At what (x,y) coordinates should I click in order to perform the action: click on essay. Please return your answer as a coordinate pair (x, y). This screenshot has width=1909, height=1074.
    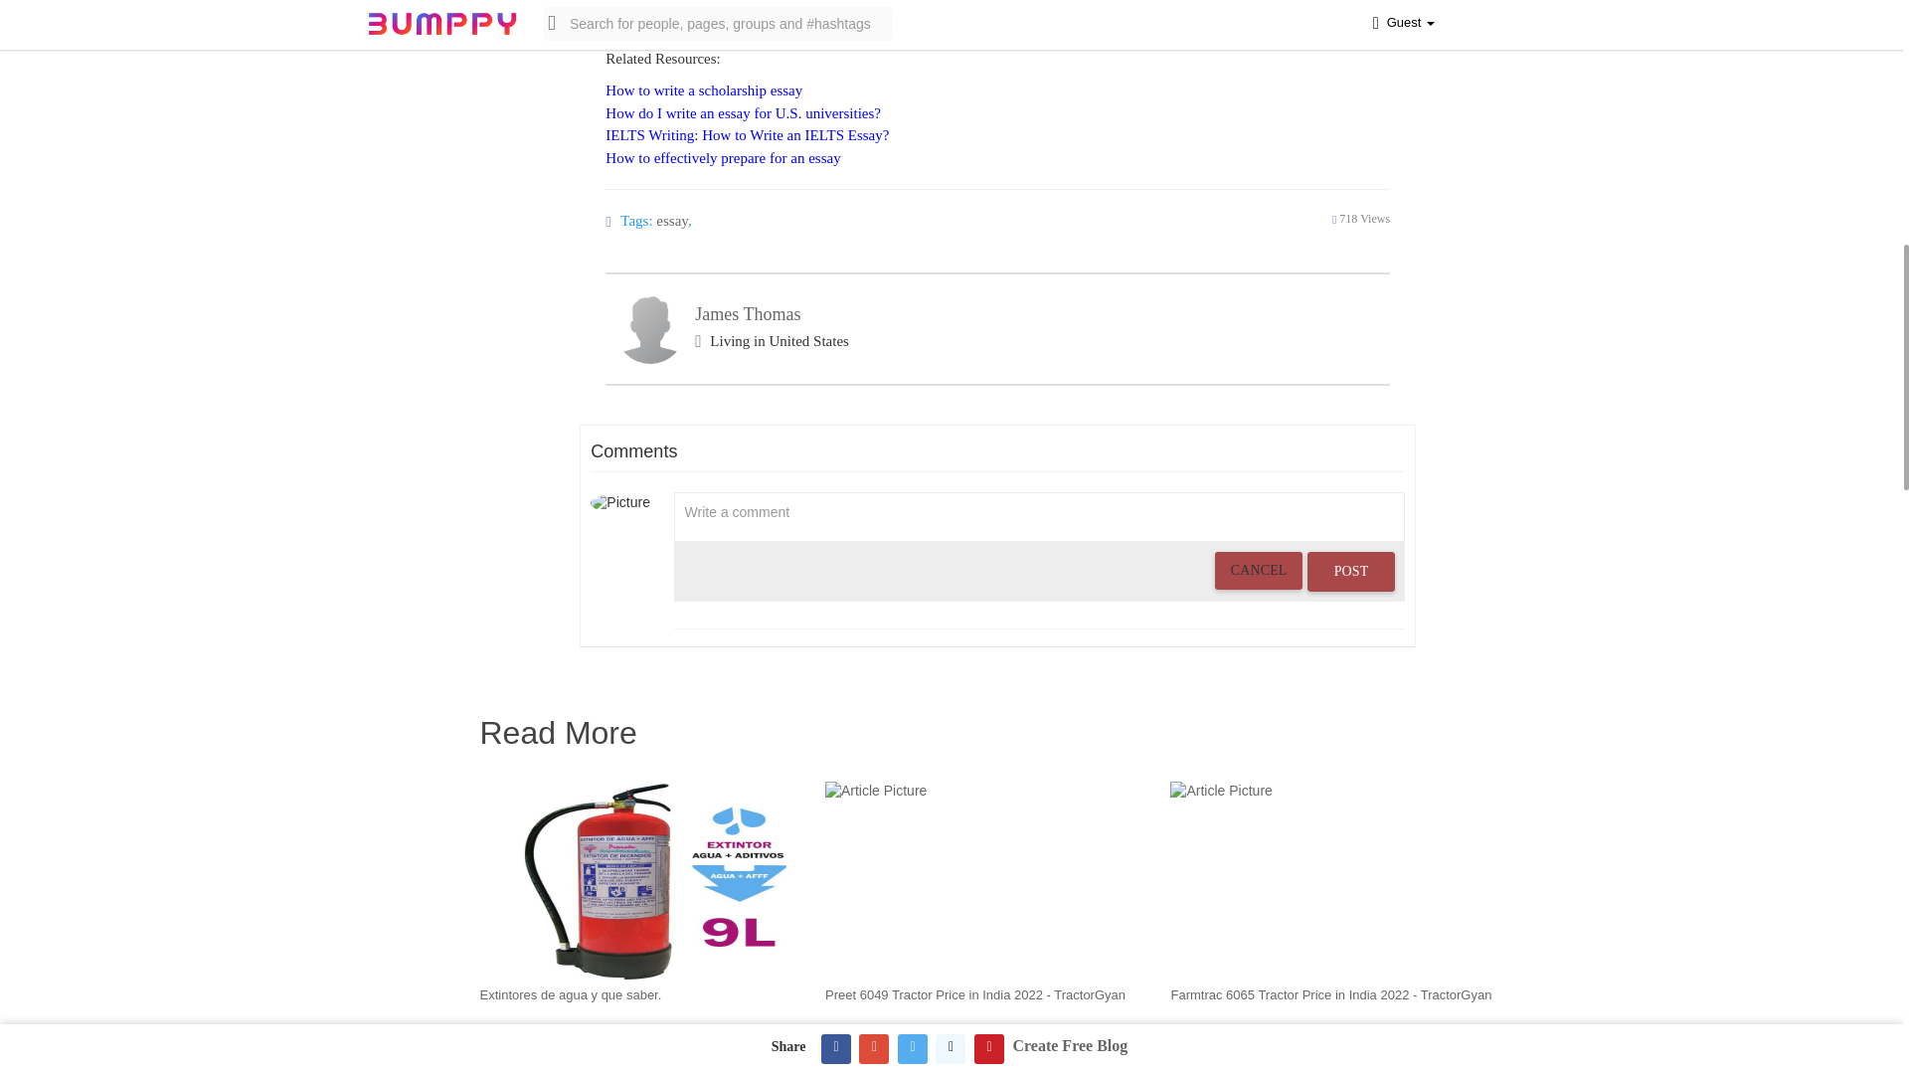
    Looking at the image, I should click on (672, 221).